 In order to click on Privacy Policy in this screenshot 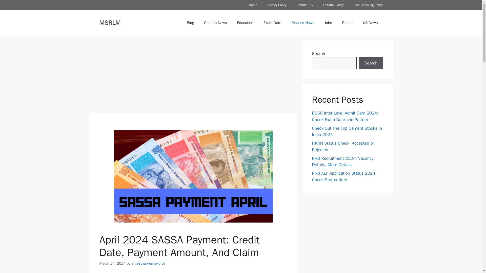, I will do `click(277, 5)`.